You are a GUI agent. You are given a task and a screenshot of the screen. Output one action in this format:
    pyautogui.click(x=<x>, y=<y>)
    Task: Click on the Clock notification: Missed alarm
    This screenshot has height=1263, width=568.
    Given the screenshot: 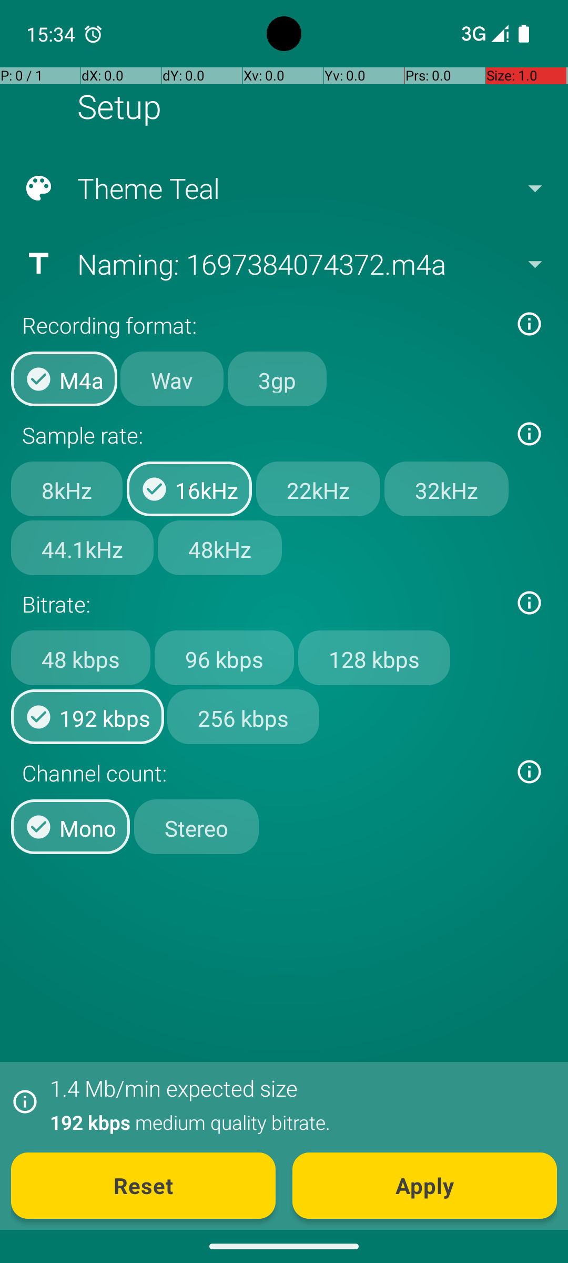 What is the action you would take?
    pyautogui.click(x=93, y=34)
    